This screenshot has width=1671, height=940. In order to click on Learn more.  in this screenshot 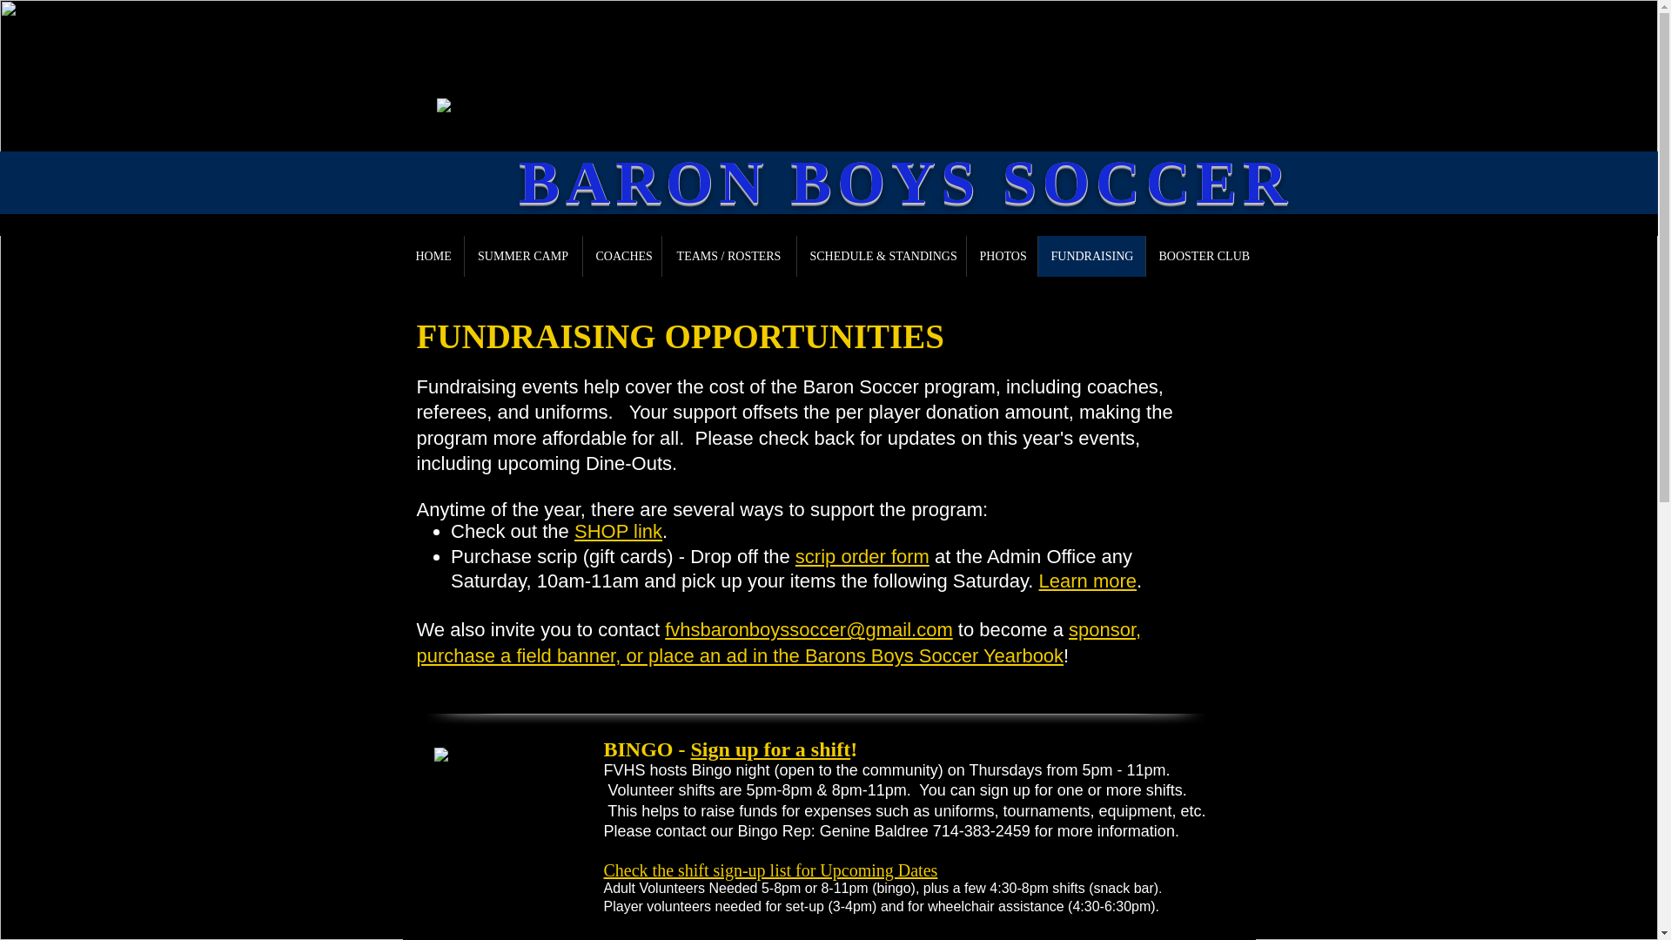, I will do `click(1093, 581)`.